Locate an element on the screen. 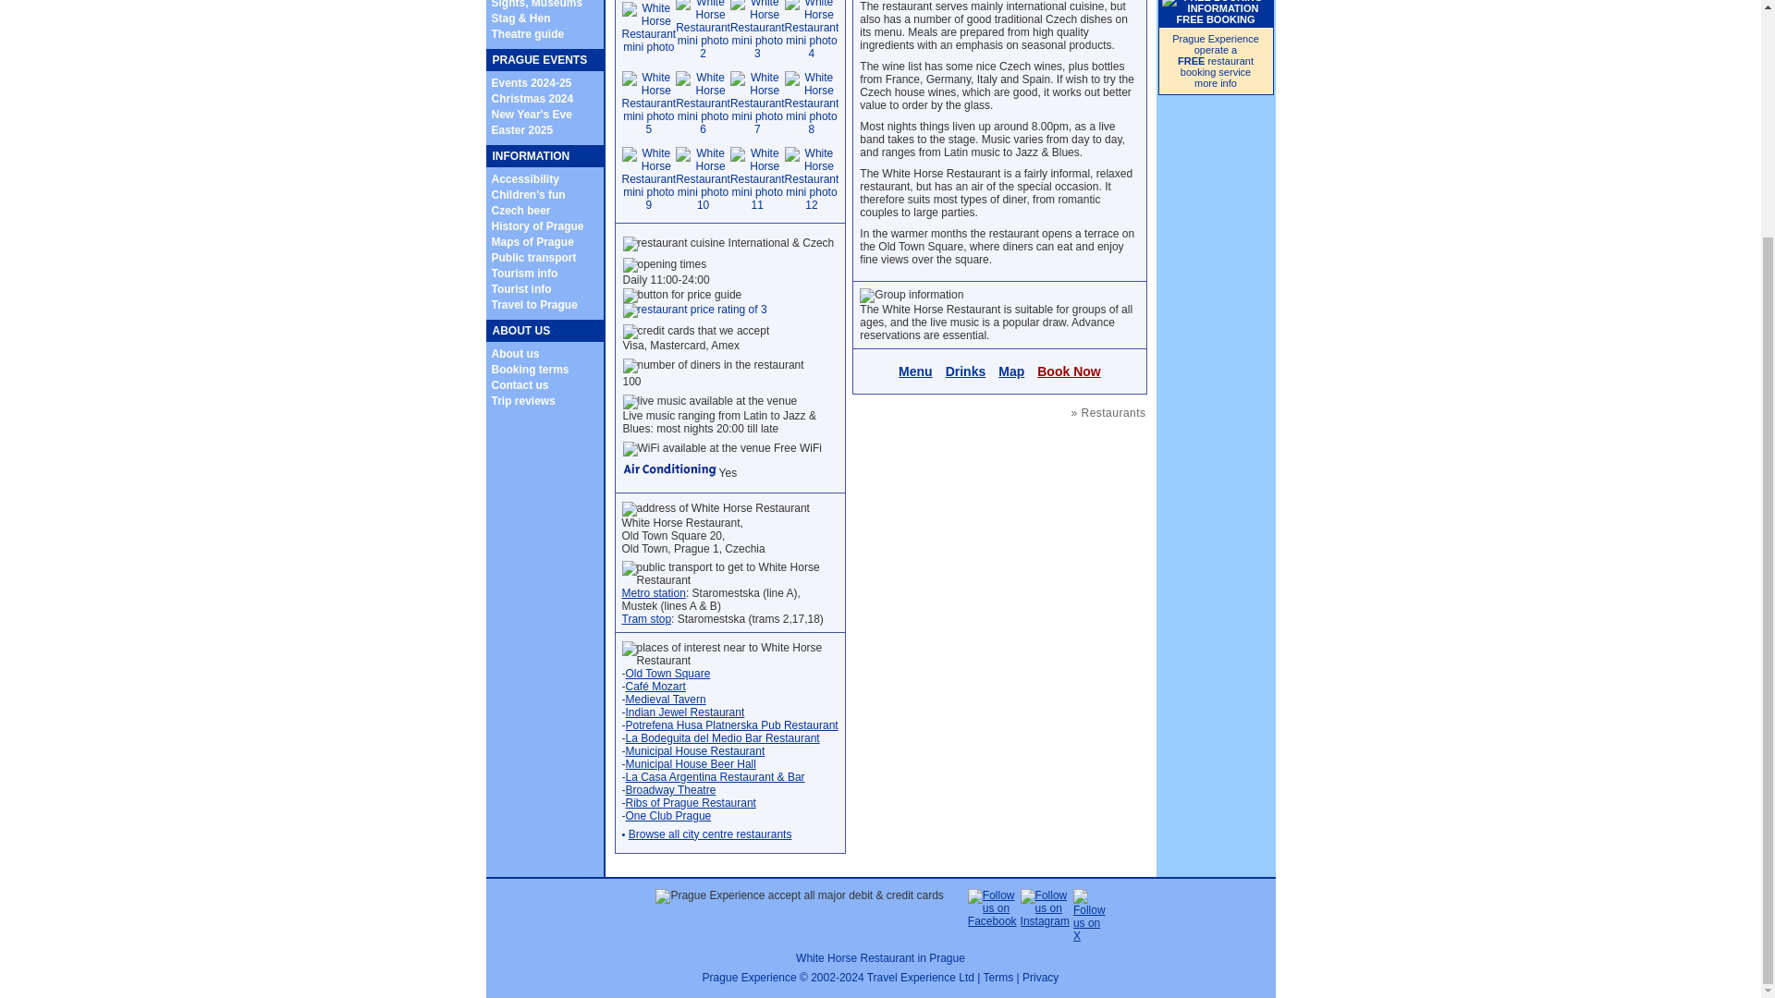 The width and height of the screenshot is (1775, 998). Booking terms is located at coordinates (531, 369).